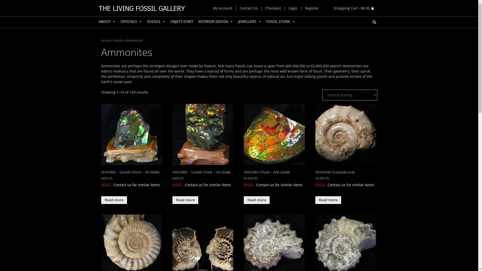  What do you see at coordinates (182, 22) in the screenshot?
I see `OBJETS D'ART` at bounding box center [182, 22].